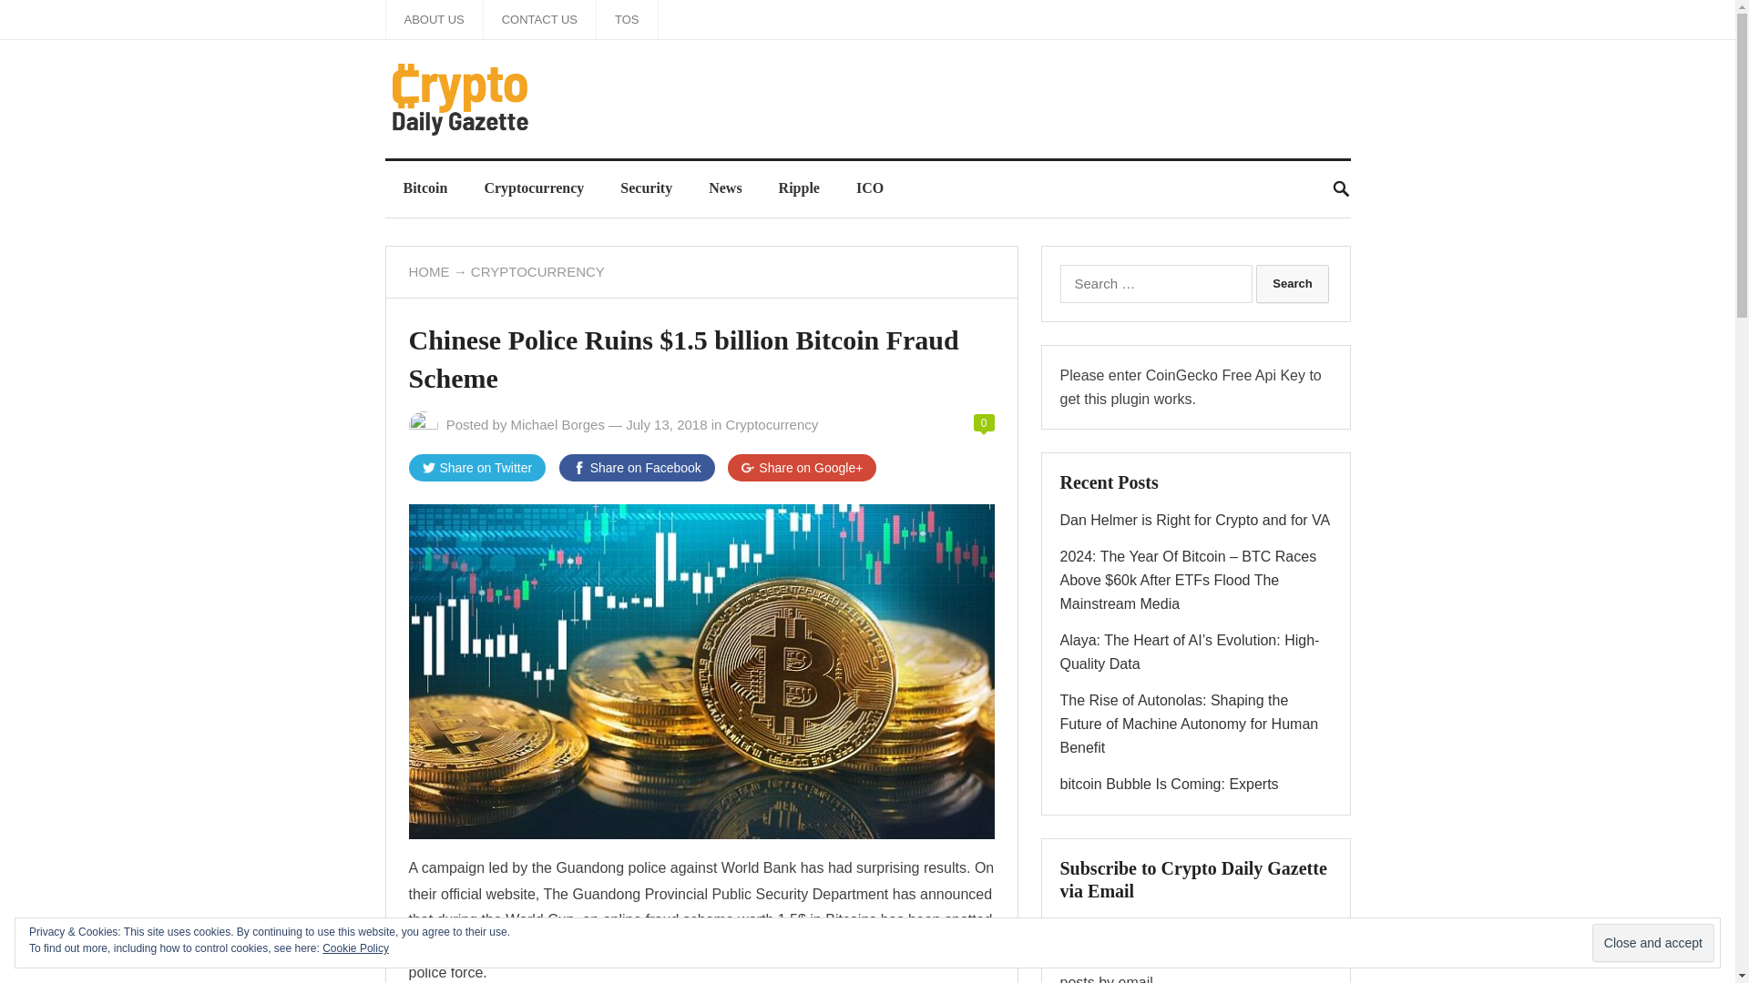 The height and width of the screenshot is (983, 1749). Describe the element at coordinates (434, 20) in the screenshot. I see `ABOUT US` at that location.